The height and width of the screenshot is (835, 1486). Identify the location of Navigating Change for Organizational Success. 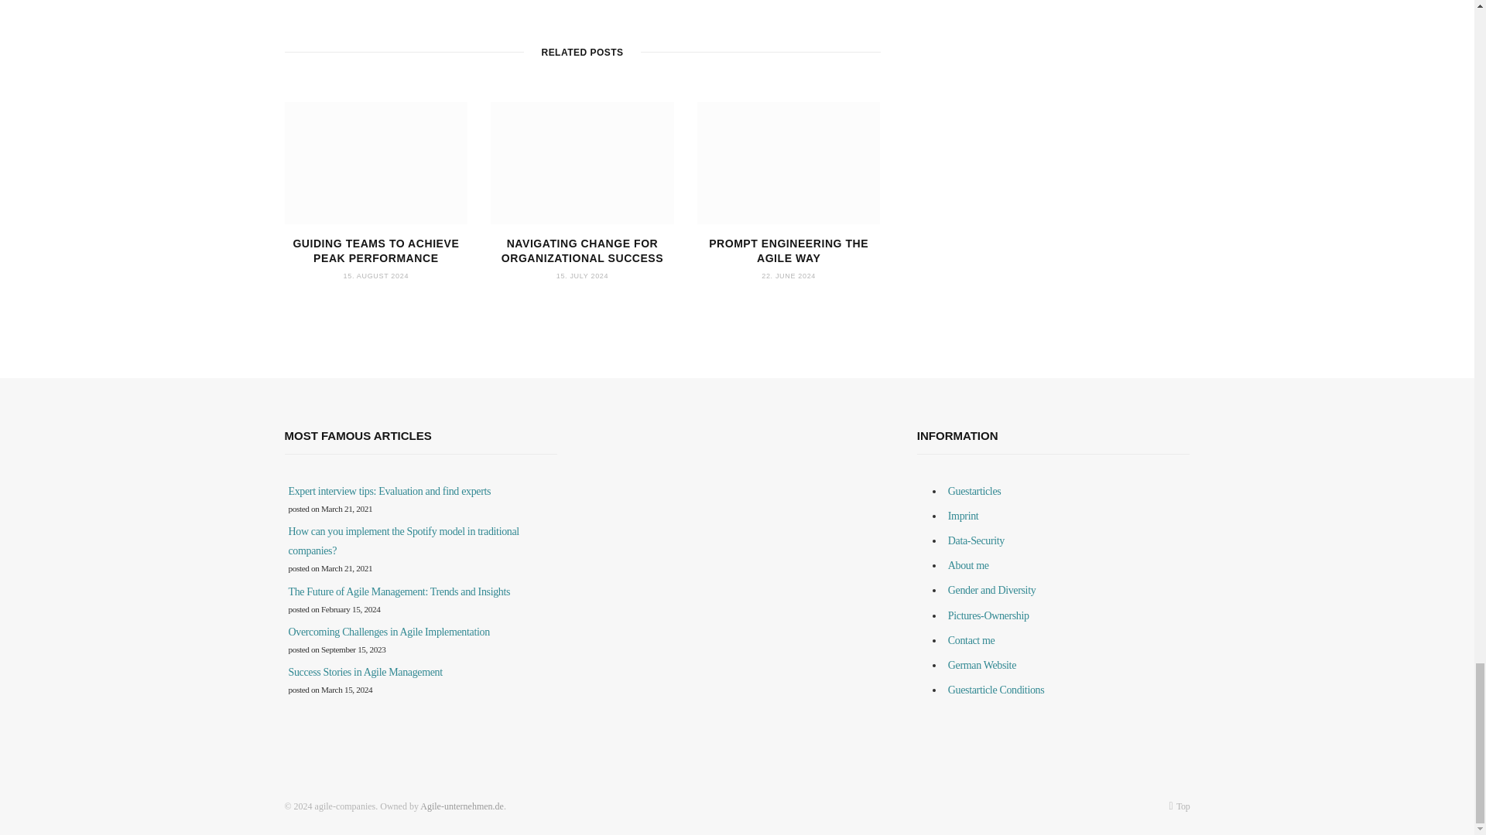
(582, 162).